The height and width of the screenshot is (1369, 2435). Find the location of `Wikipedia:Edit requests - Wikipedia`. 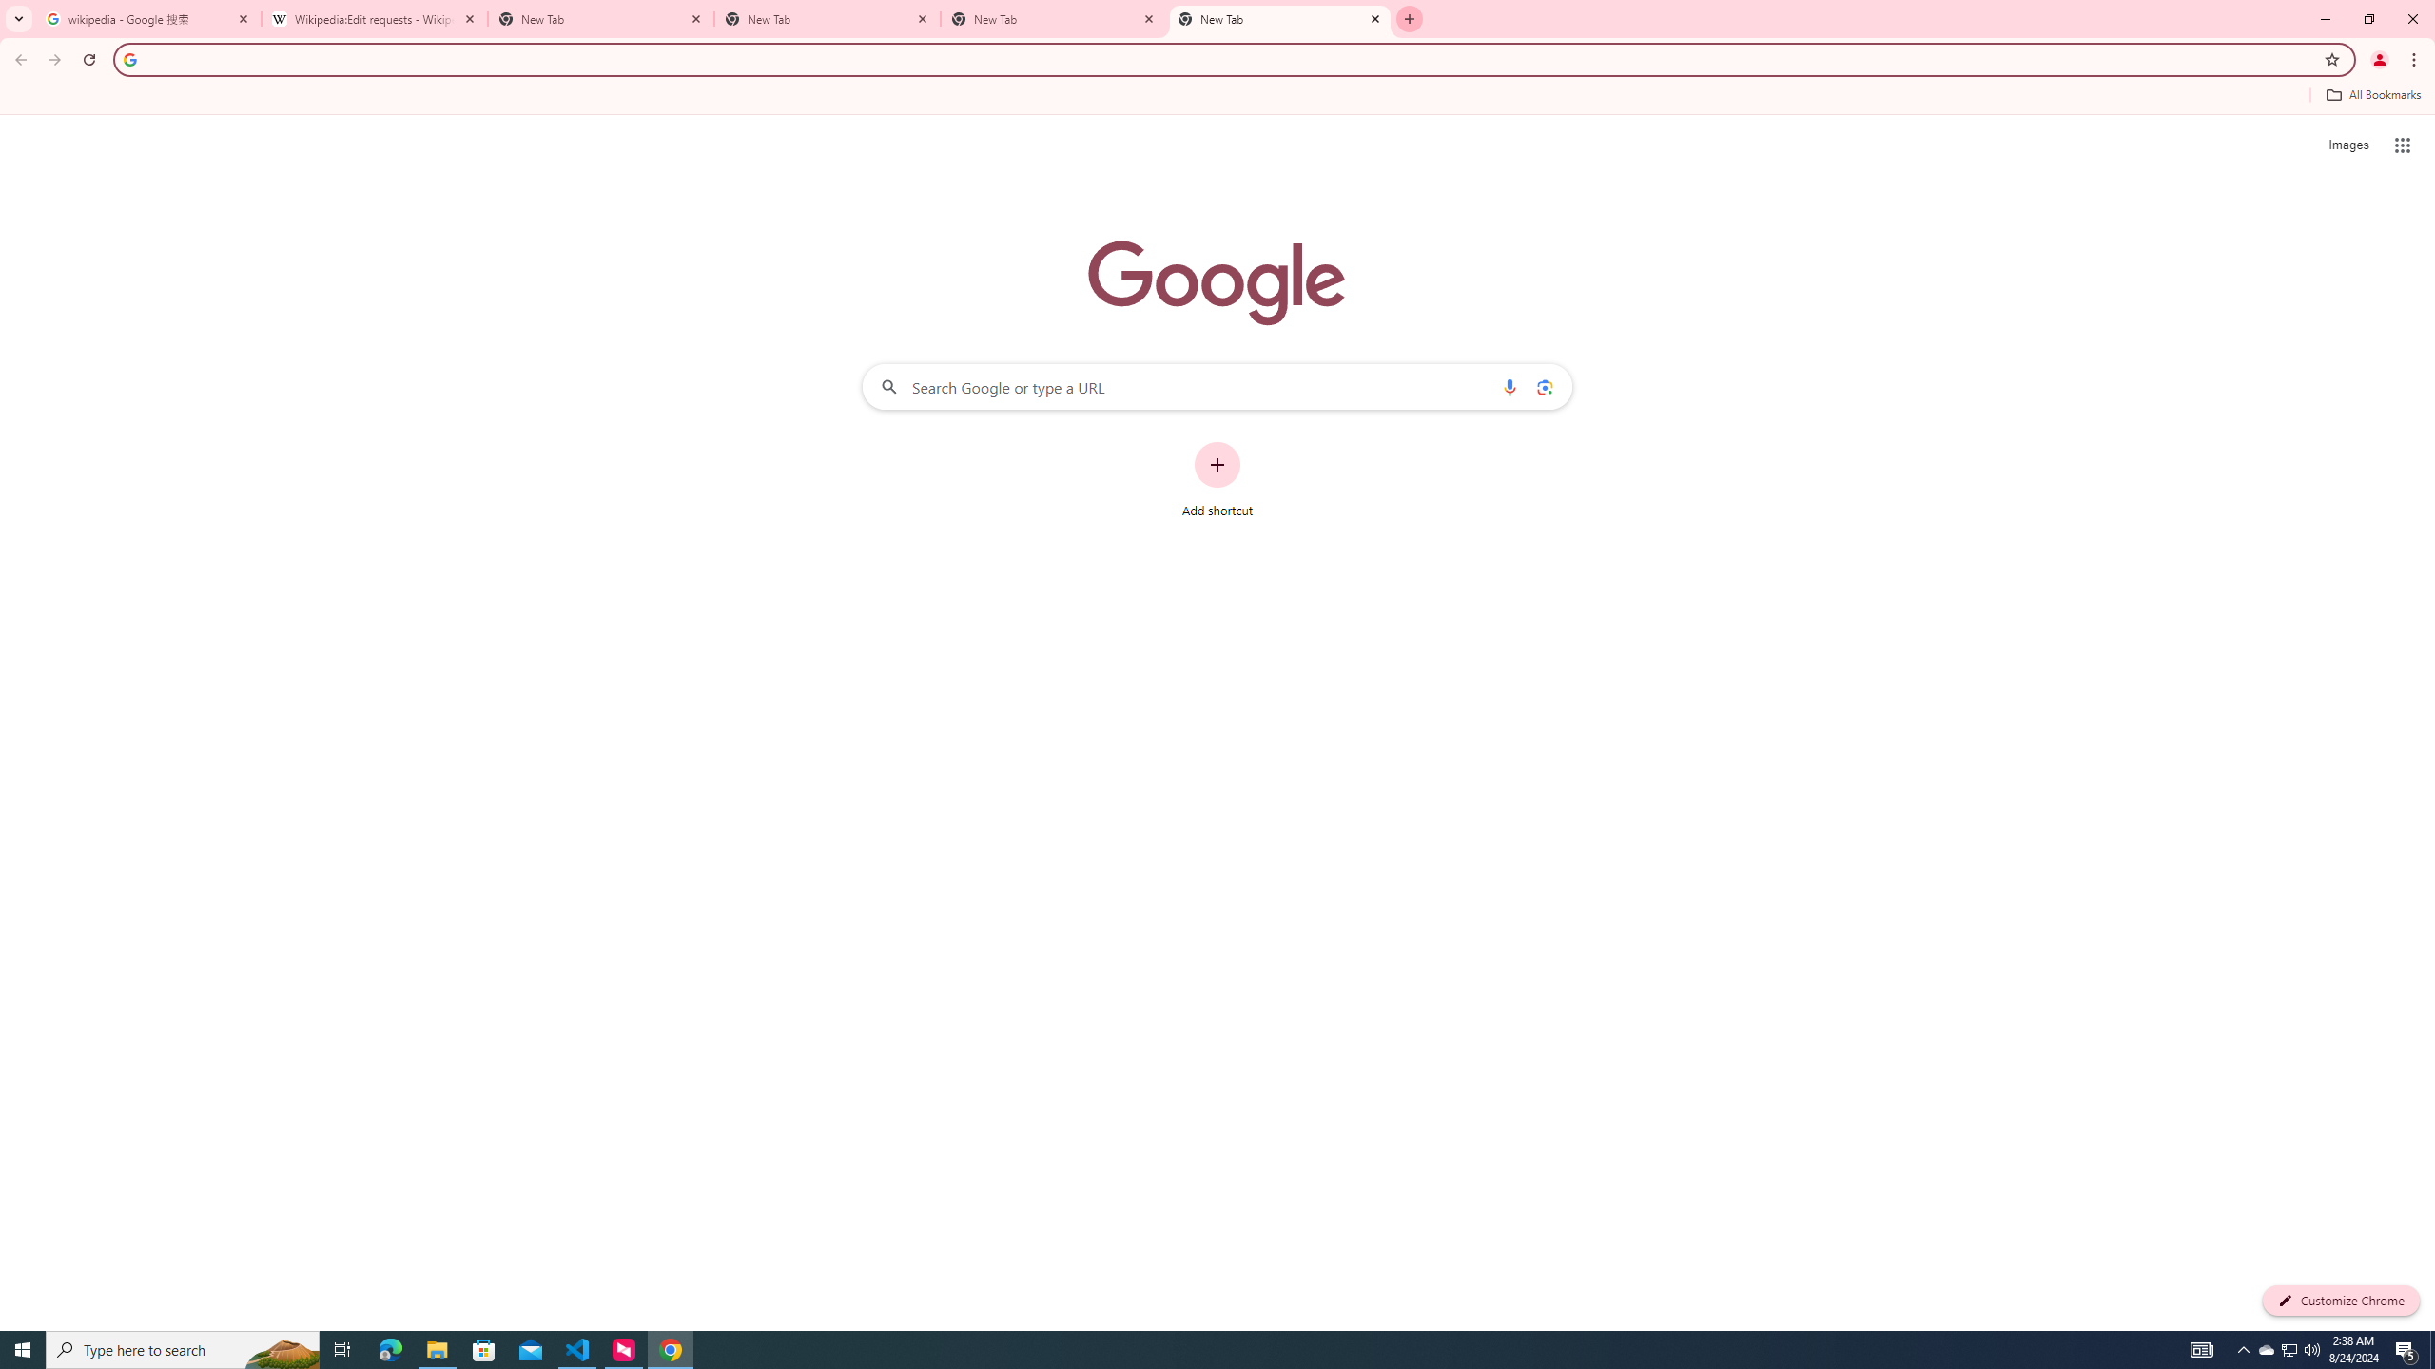

Wikipedia:Edit requests - Wikipedia is located at coordinates (375, 19).